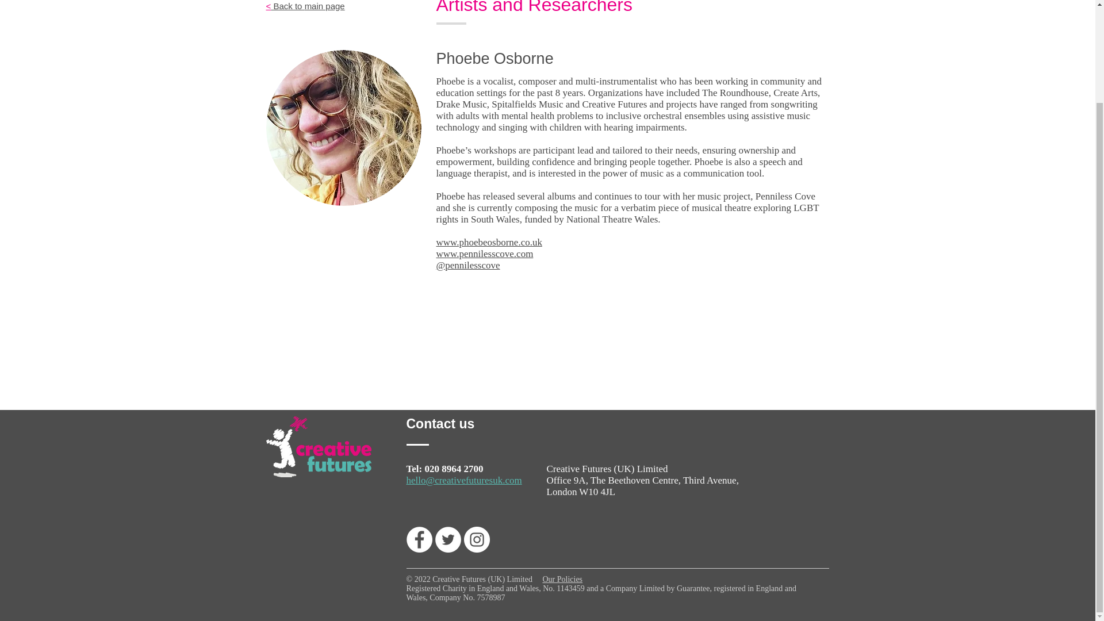 The image size is (1104, 621). What do you see at coordinates (484, 254) in the screenshot?
I see `www.pennilesscove.com` at bounding box center [484, 254].